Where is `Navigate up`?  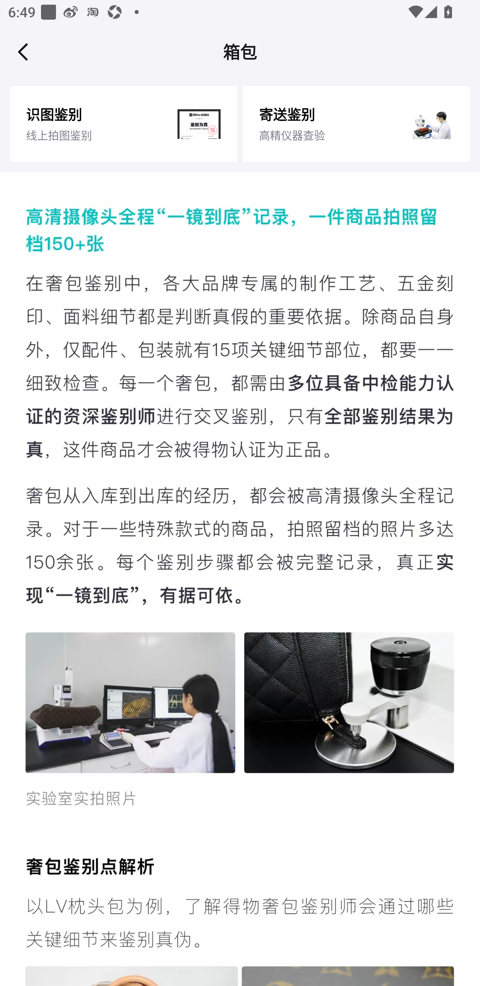
Navigate up is located at coordinates (23, 52).